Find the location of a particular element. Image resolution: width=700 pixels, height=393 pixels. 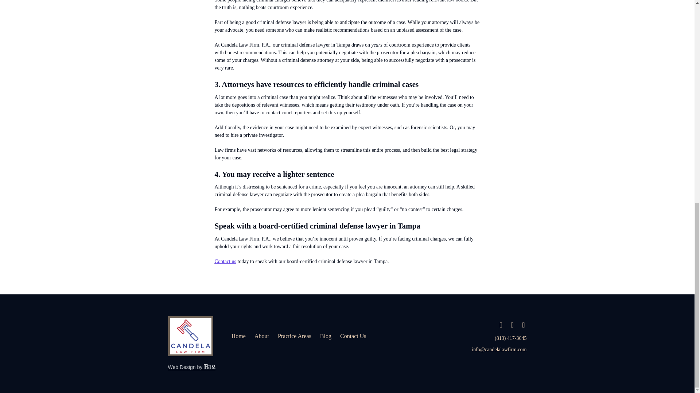

About is located at coordinates (262, 336).